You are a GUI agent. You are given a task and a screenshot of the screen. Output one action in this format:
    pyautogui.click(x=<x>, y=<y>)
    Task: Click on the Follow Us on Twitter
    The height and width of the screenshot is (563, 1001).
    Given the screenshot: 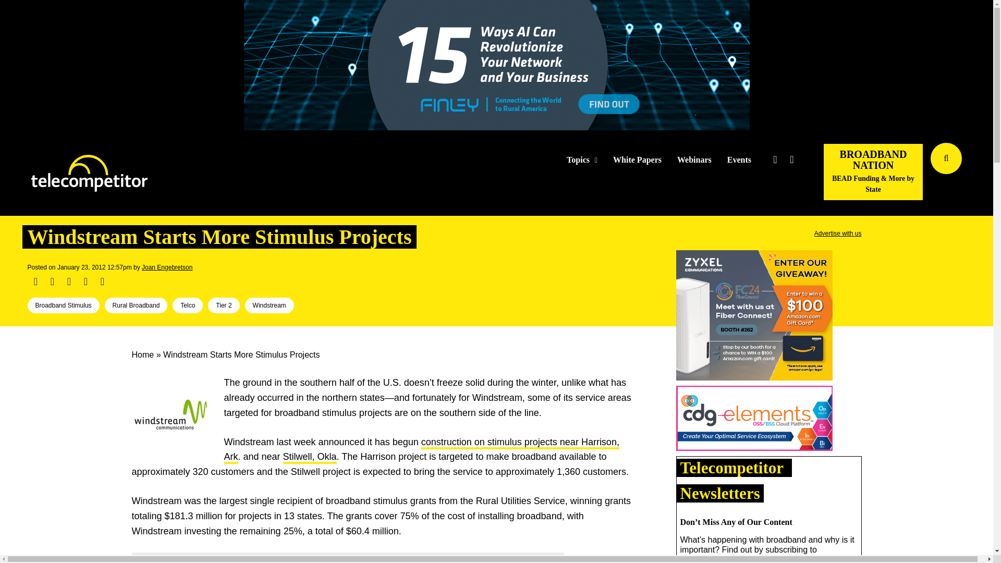 What is the action you would take?
    pyautogui.click(x=775, y=160)
    